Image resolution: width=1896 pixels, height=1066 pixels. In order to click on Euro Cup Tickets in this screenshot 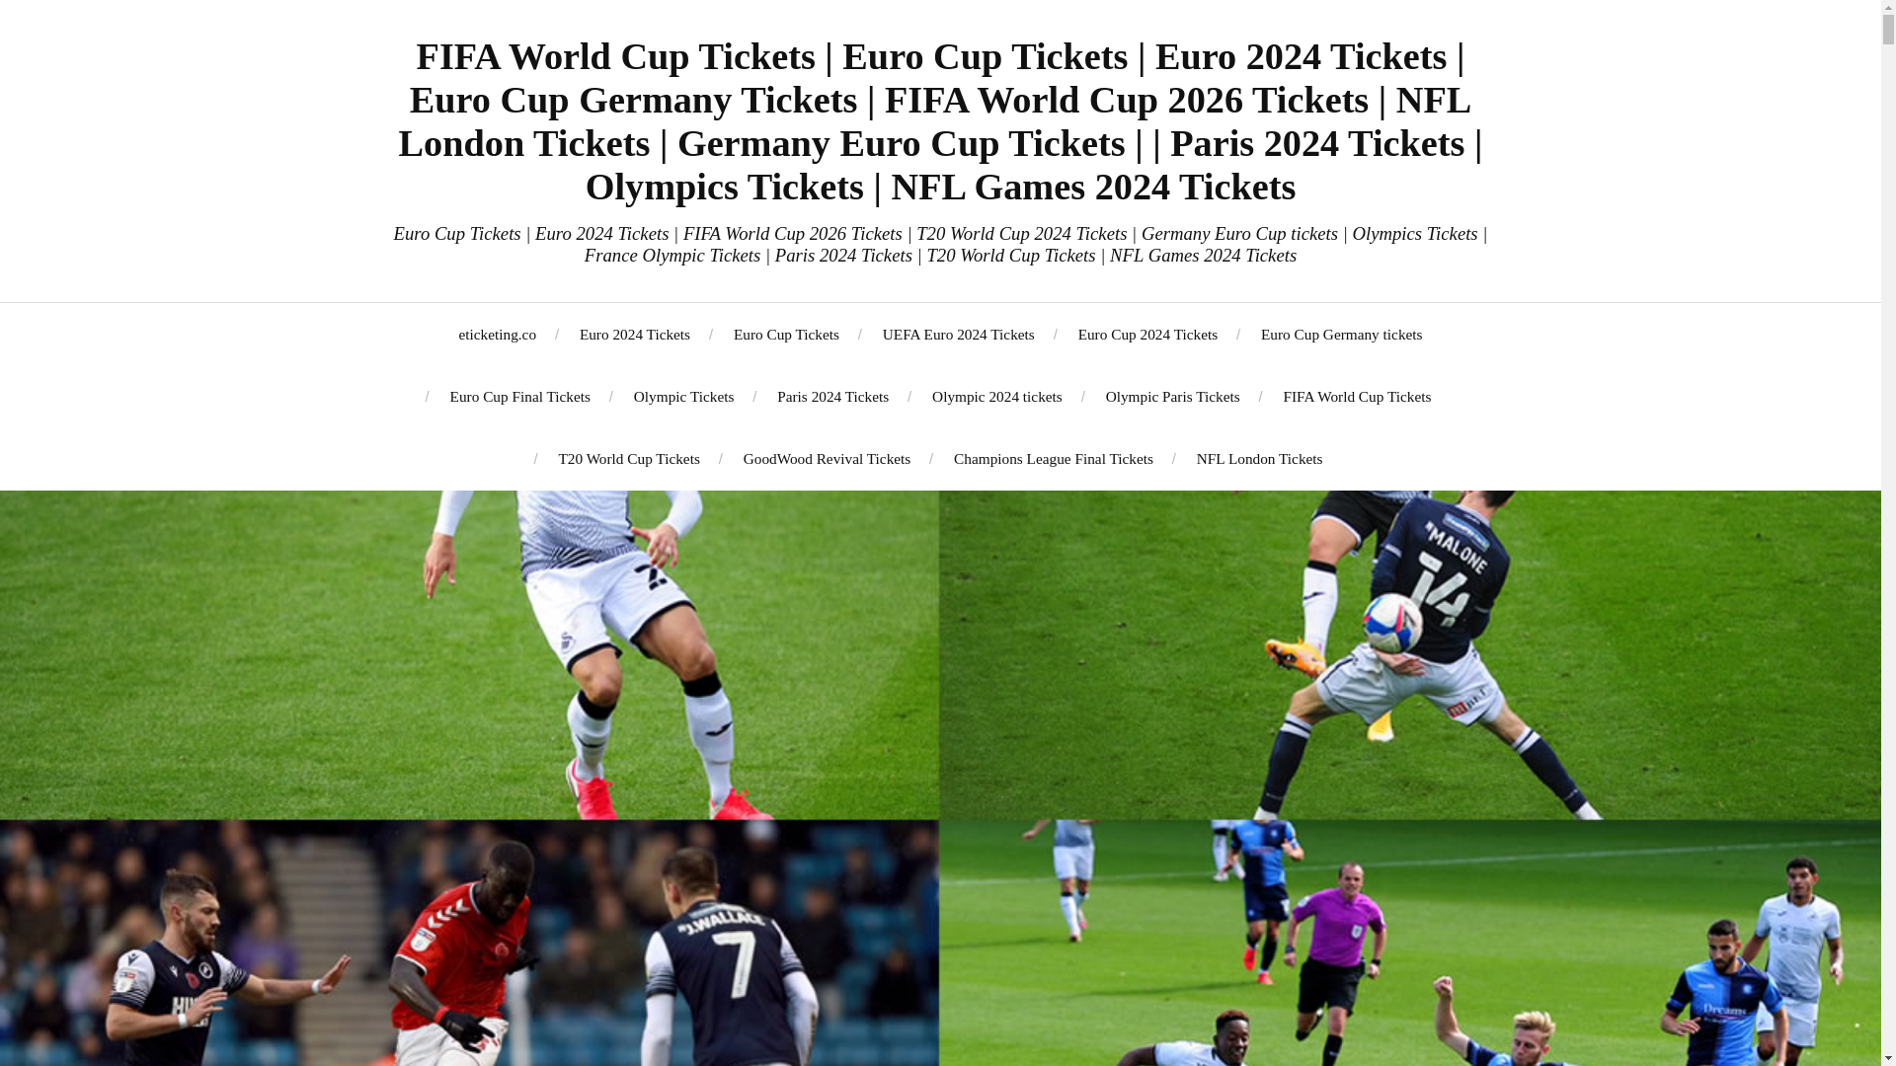, I will do `click(786, 334)`.